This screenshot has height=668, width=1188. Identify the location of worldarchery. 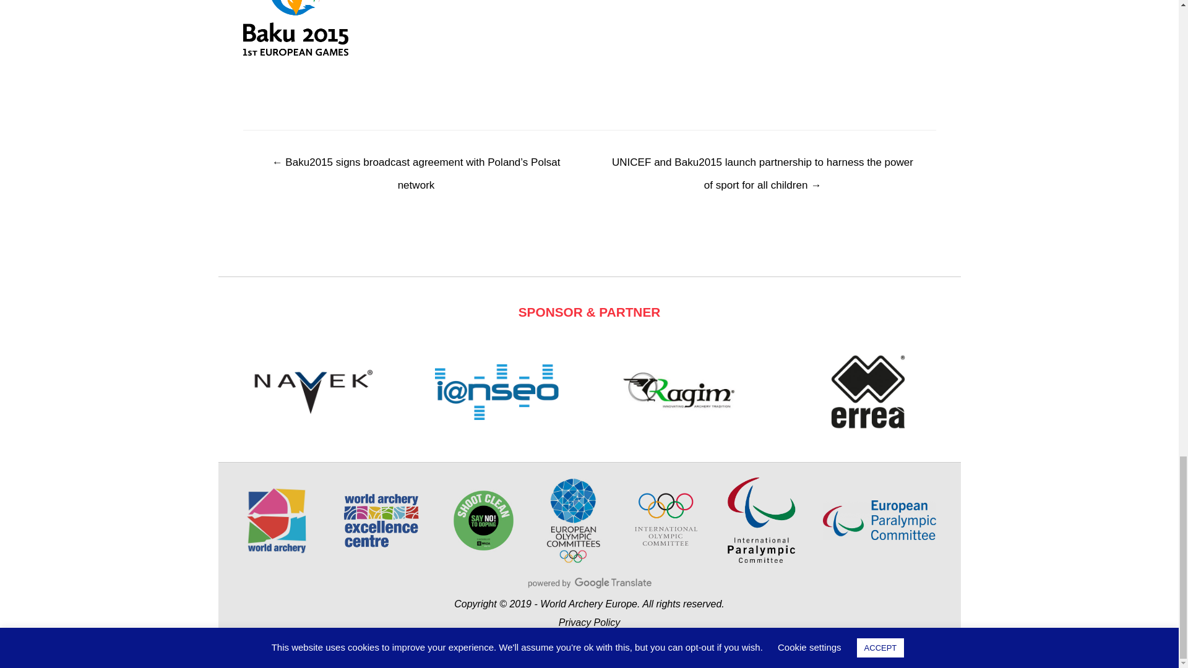
(276, 521).